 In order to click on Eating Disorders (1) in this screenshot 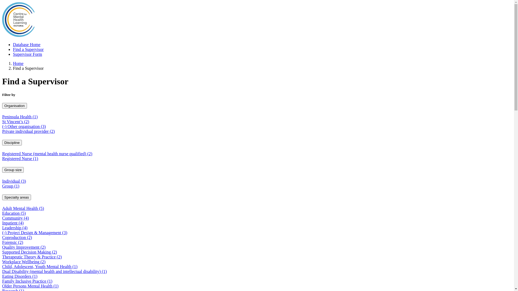, I will do `click(20, 276)`.